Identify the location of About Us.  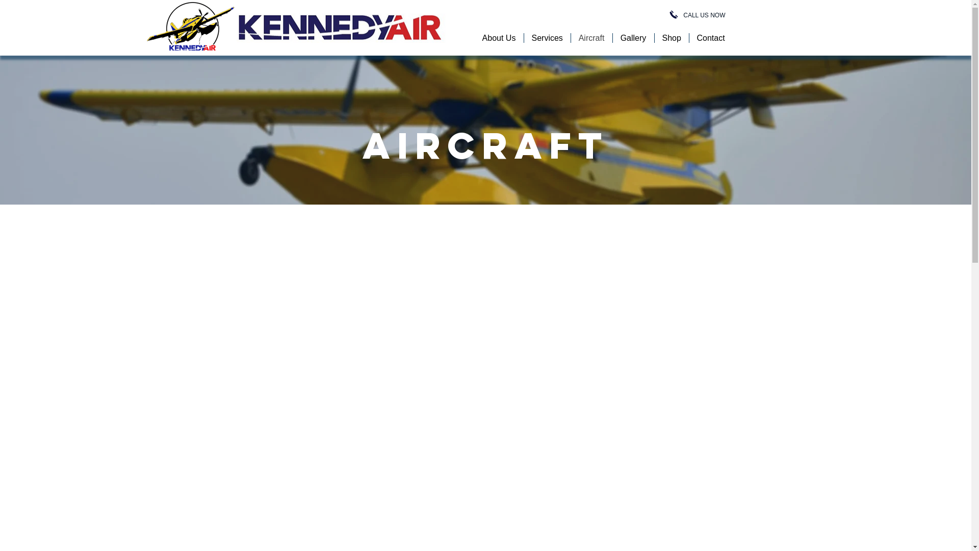
(499, 38).